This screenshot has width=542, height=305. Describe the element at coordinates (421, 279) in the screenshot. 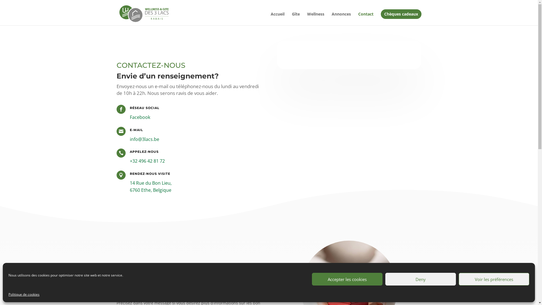

I see `Deny` at that location.